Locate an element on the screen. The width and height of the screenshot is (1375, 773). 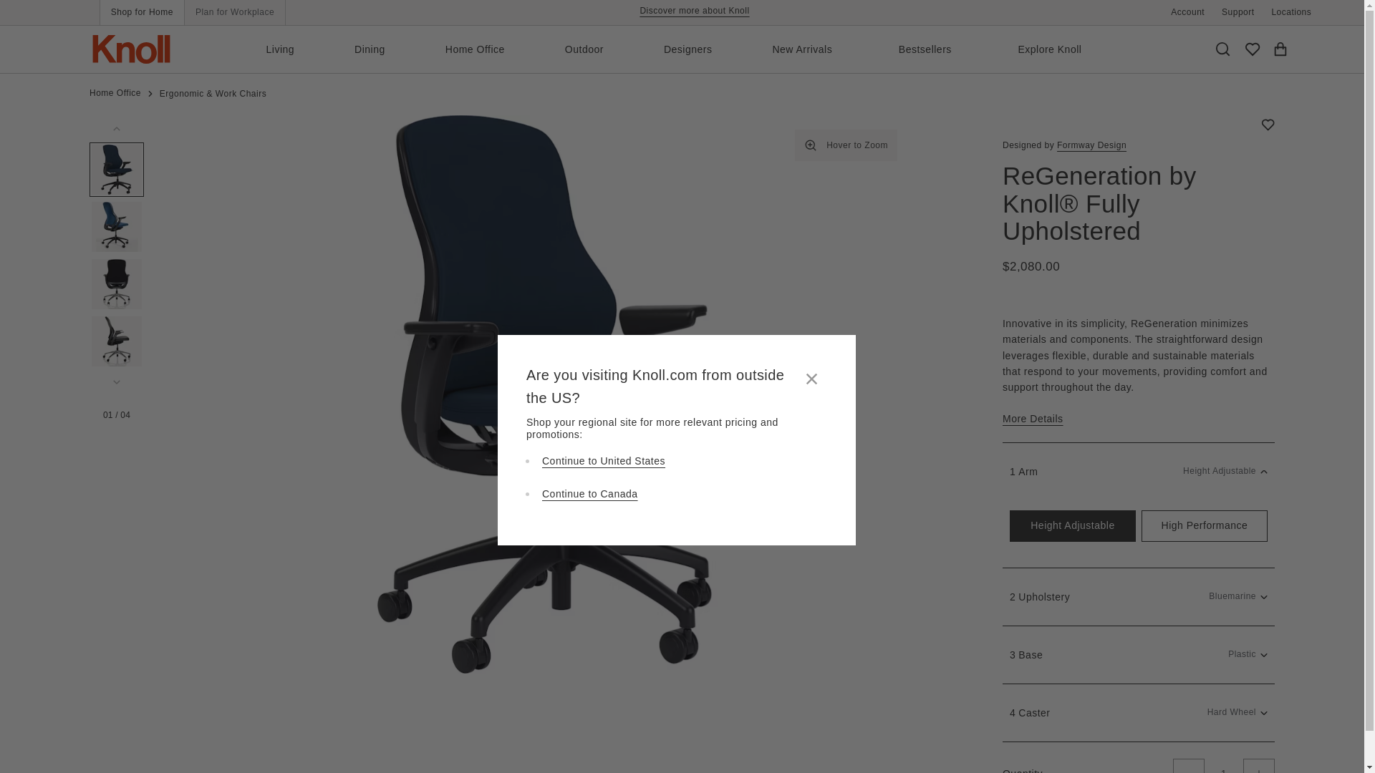
search is located at coordinates (1223, 49).